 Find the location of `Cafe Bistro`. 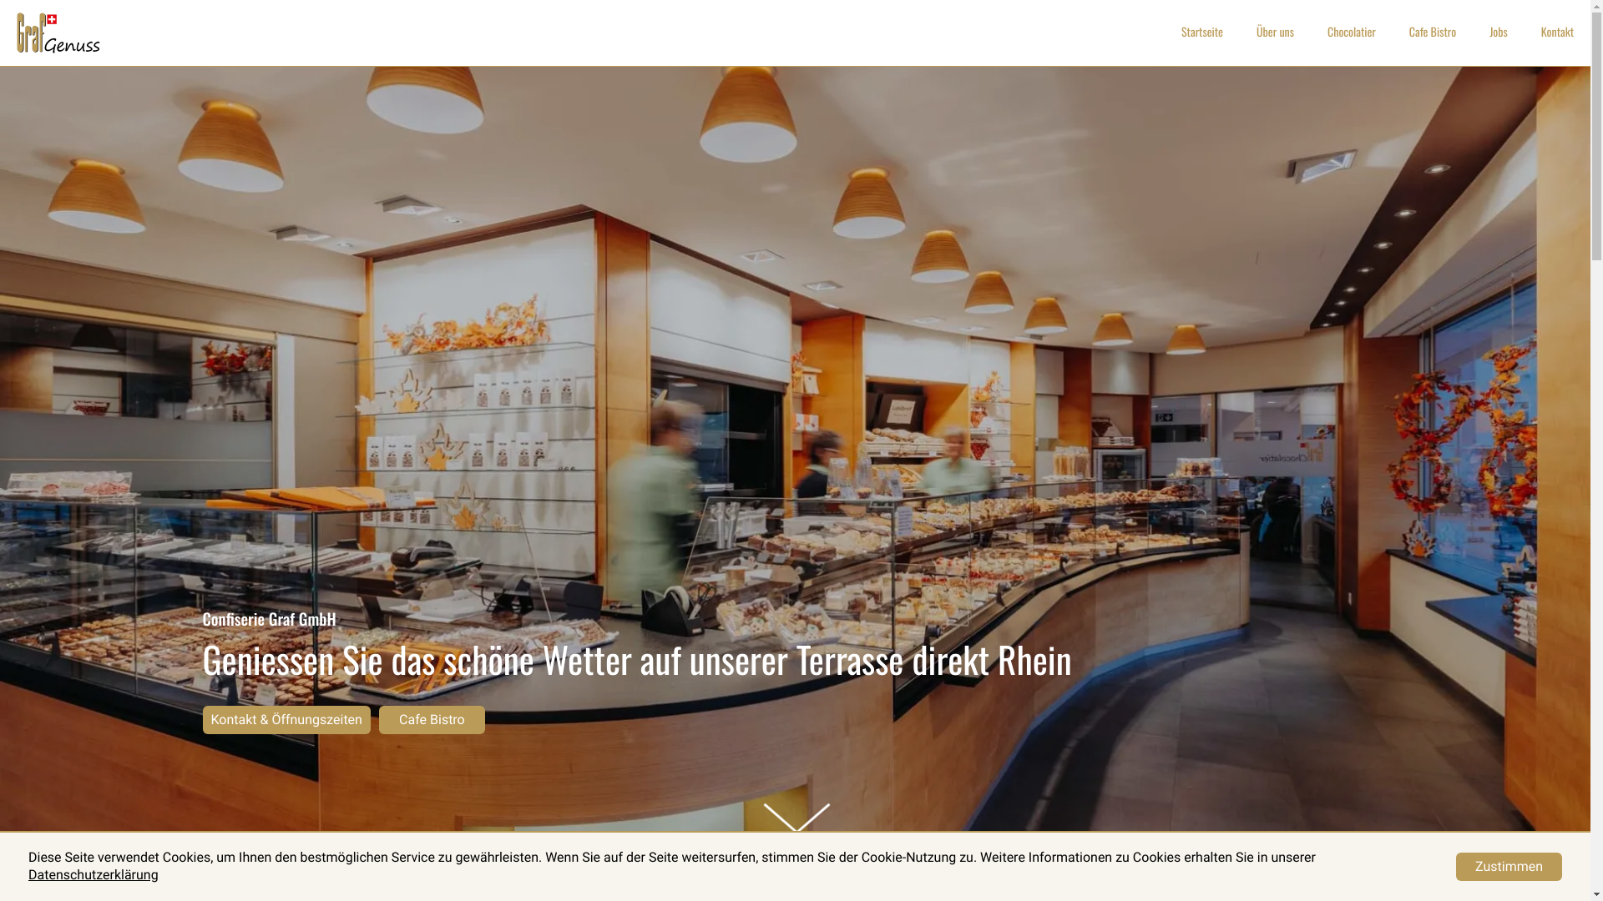

Cafe Bistro is located at coordinates (1433, 33).